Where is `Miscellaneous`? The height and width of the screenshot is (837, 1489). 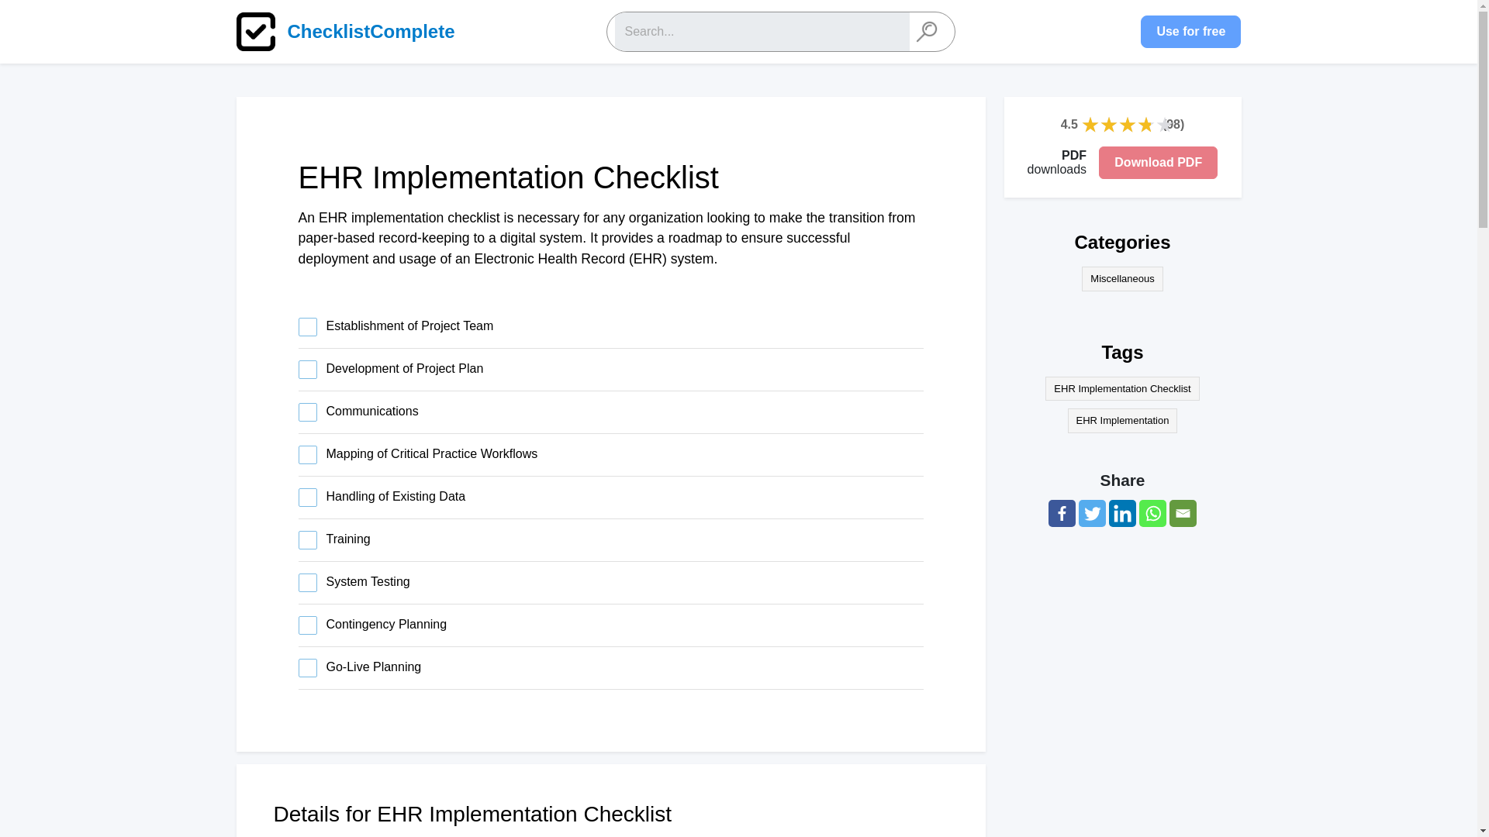 Miscellaneous is located at coordinates (1122, 279).